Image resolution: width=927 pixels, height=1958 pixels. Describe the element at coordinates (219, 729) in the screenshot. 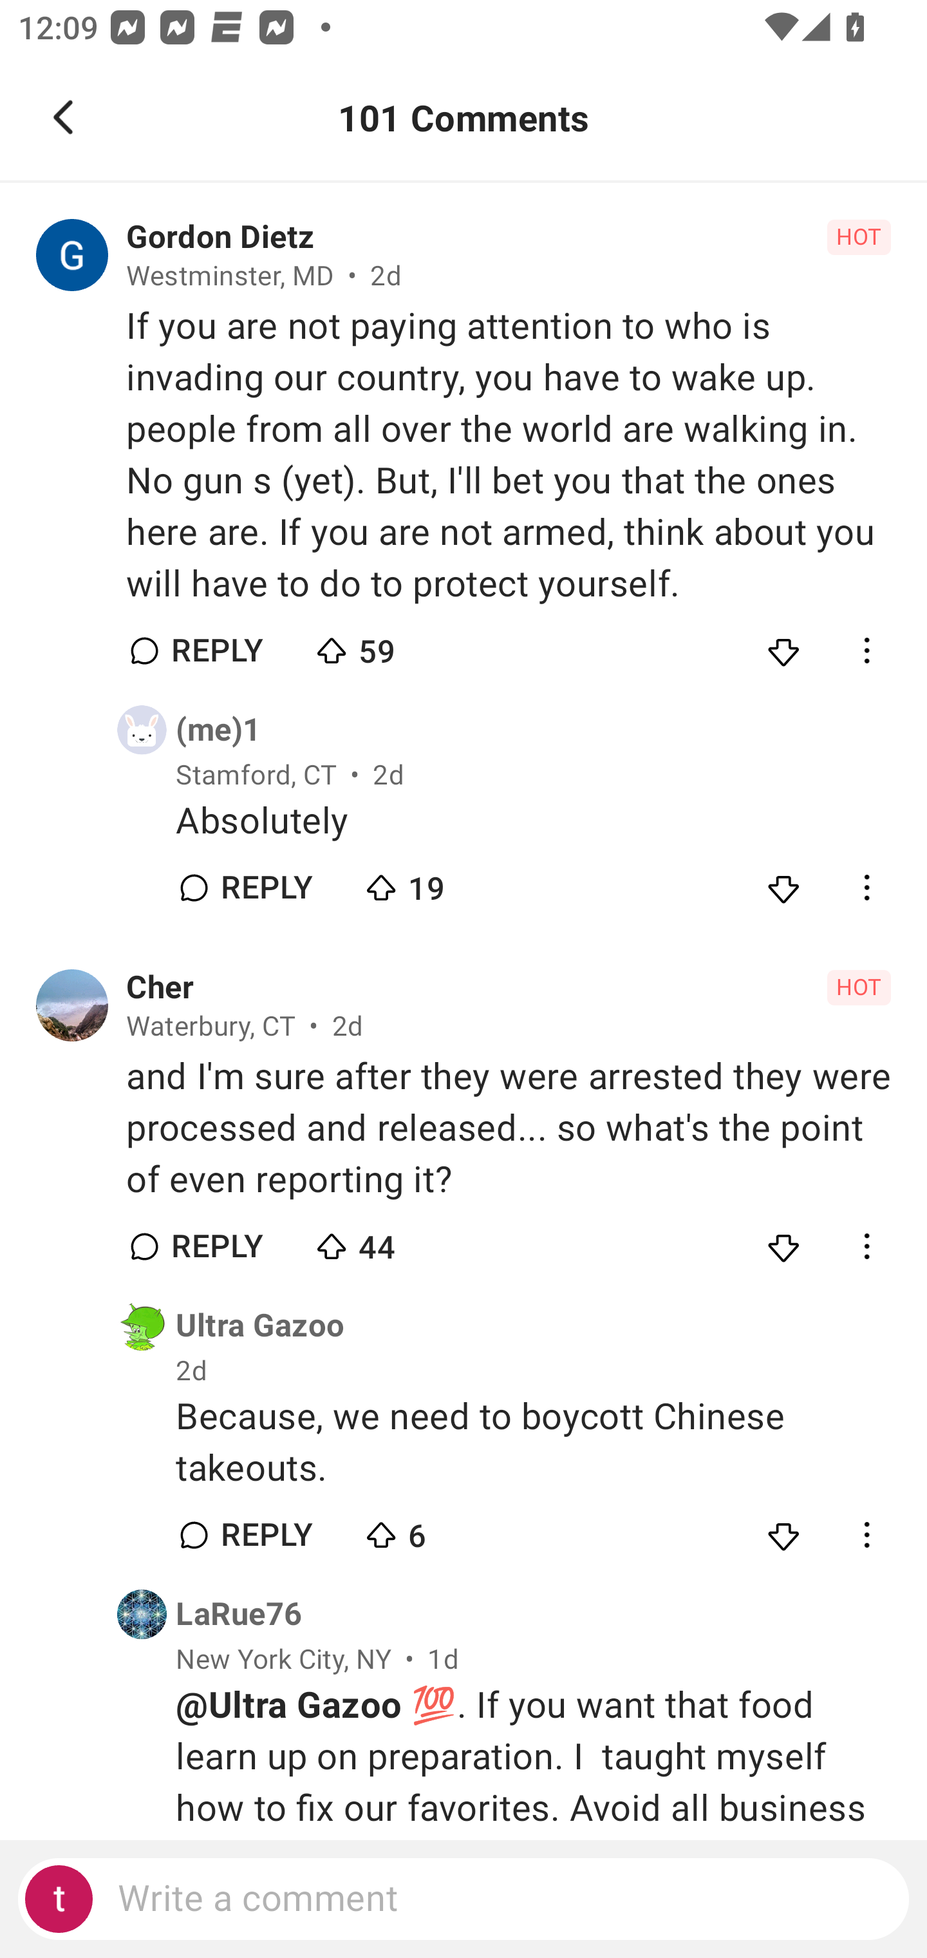

I see `(me)1` at that location.